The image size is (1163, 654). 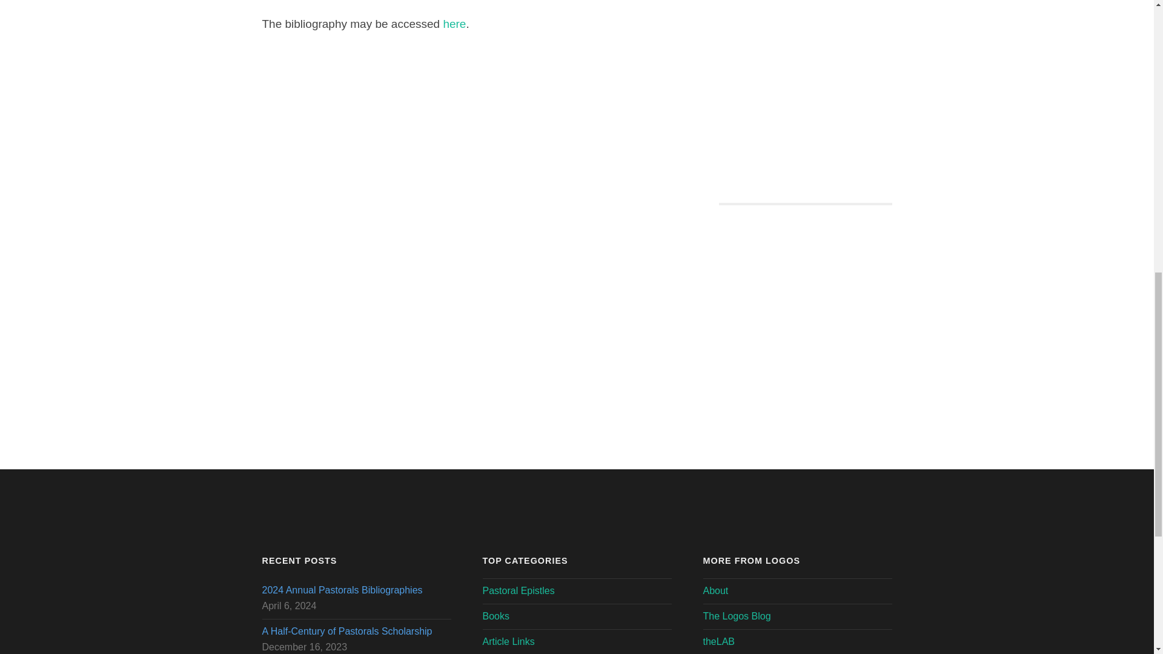 I want to click on The Logos Blog, so click(x=736, y=616).